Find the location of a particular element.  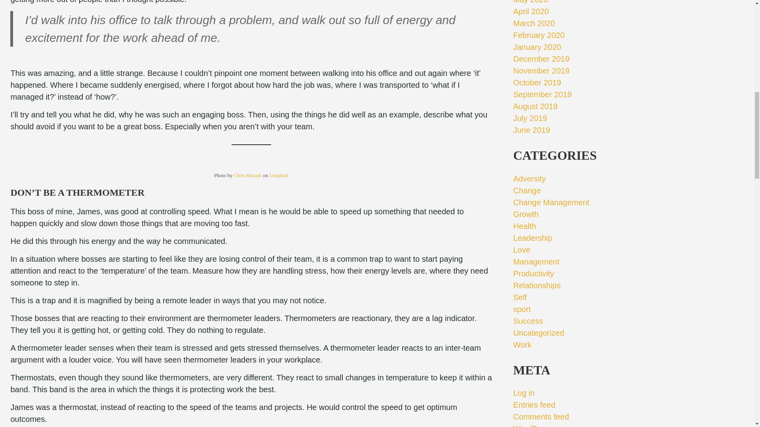

Chris Rhoads is located at coordinates (248, 176).